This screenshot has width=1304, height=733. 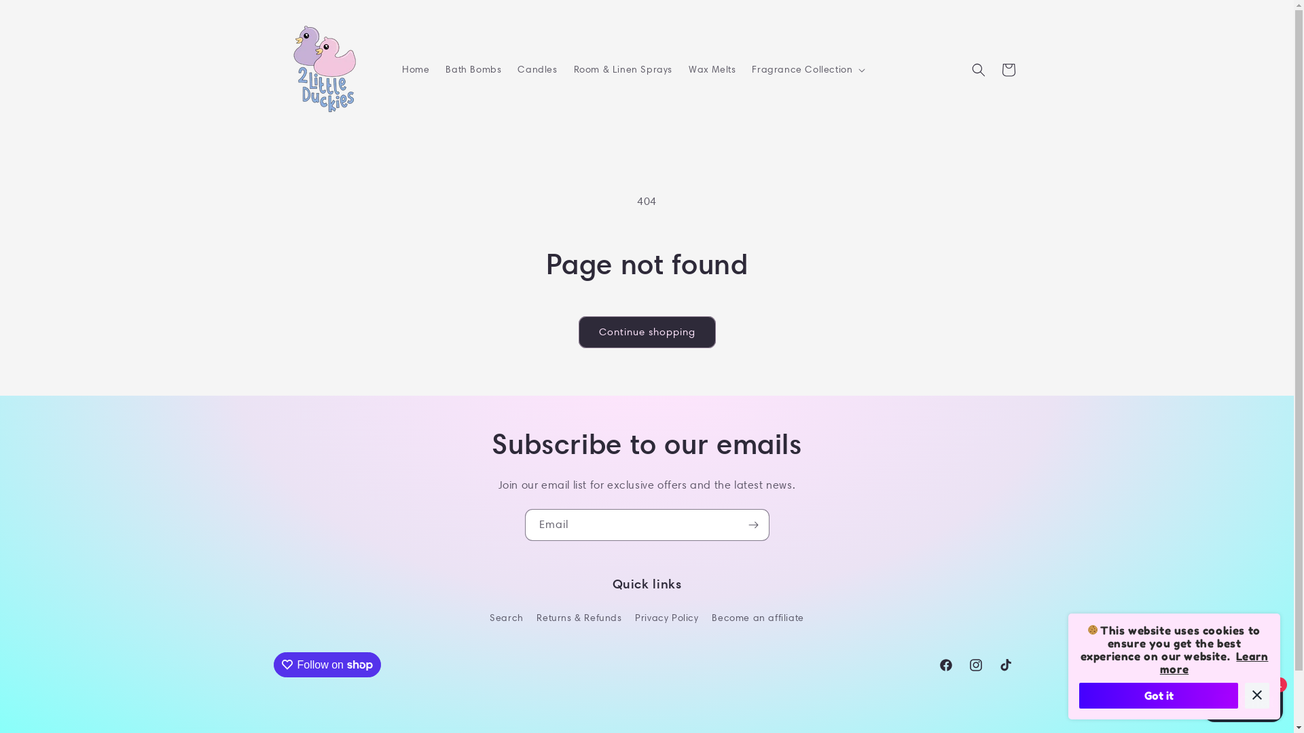 What do you see at coordinates (1214, 662) in the screenshot?
I see `Learn more` at bounding box center [1214, 662].